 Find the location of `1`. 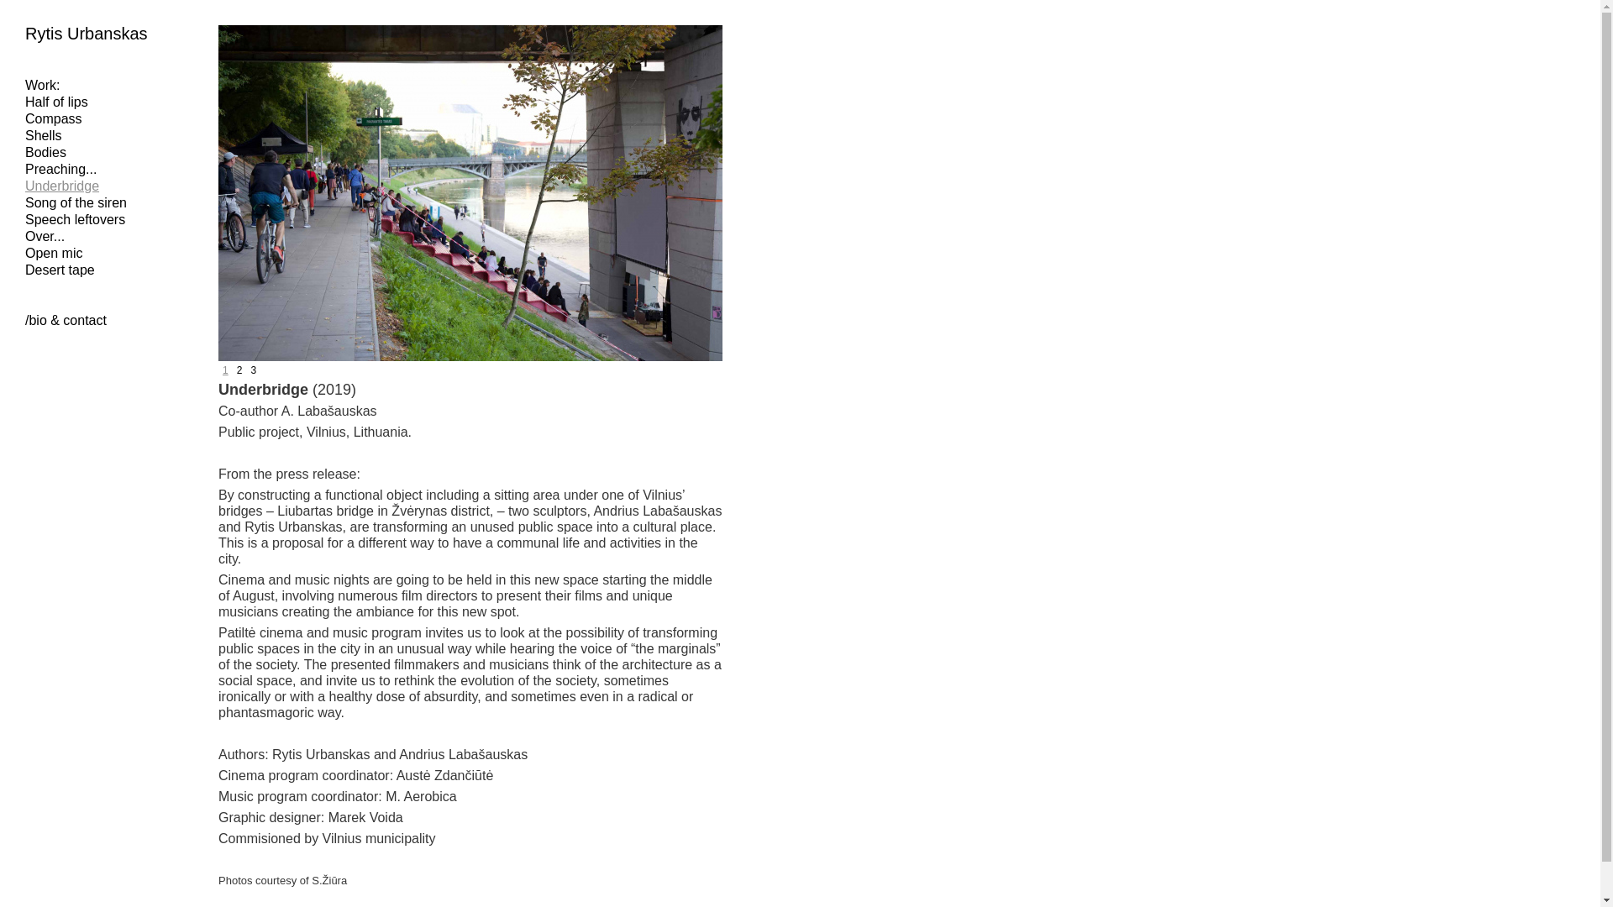

1 is located at coordinates (225, 371).